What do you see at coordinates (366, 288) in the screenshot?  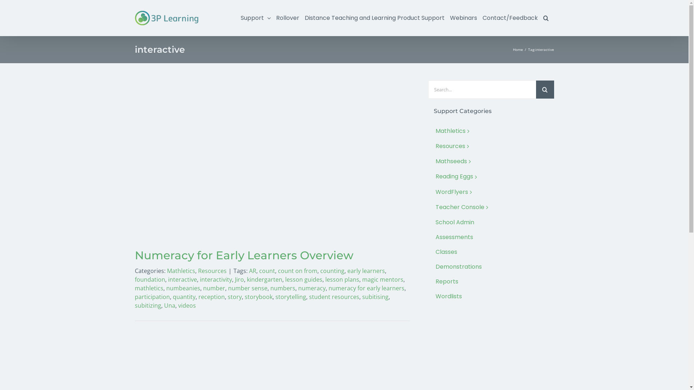 I see `numeracy for early learners` at bounding box center [366, 288].